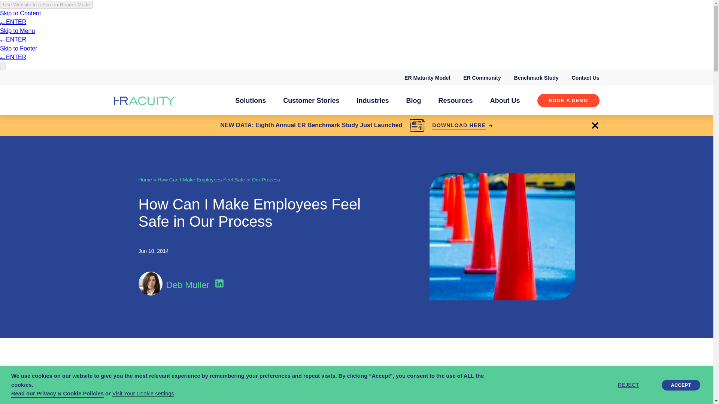  What do you see at coordinates (311, 100) in the screenshot?
I see `Customer Stories` at bounding box center [311, 100].